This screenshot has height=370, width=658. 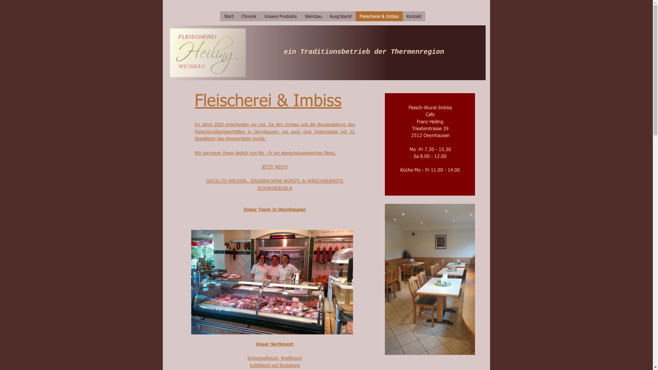 I want to click on Jahre  , so click(x=208, y=124).